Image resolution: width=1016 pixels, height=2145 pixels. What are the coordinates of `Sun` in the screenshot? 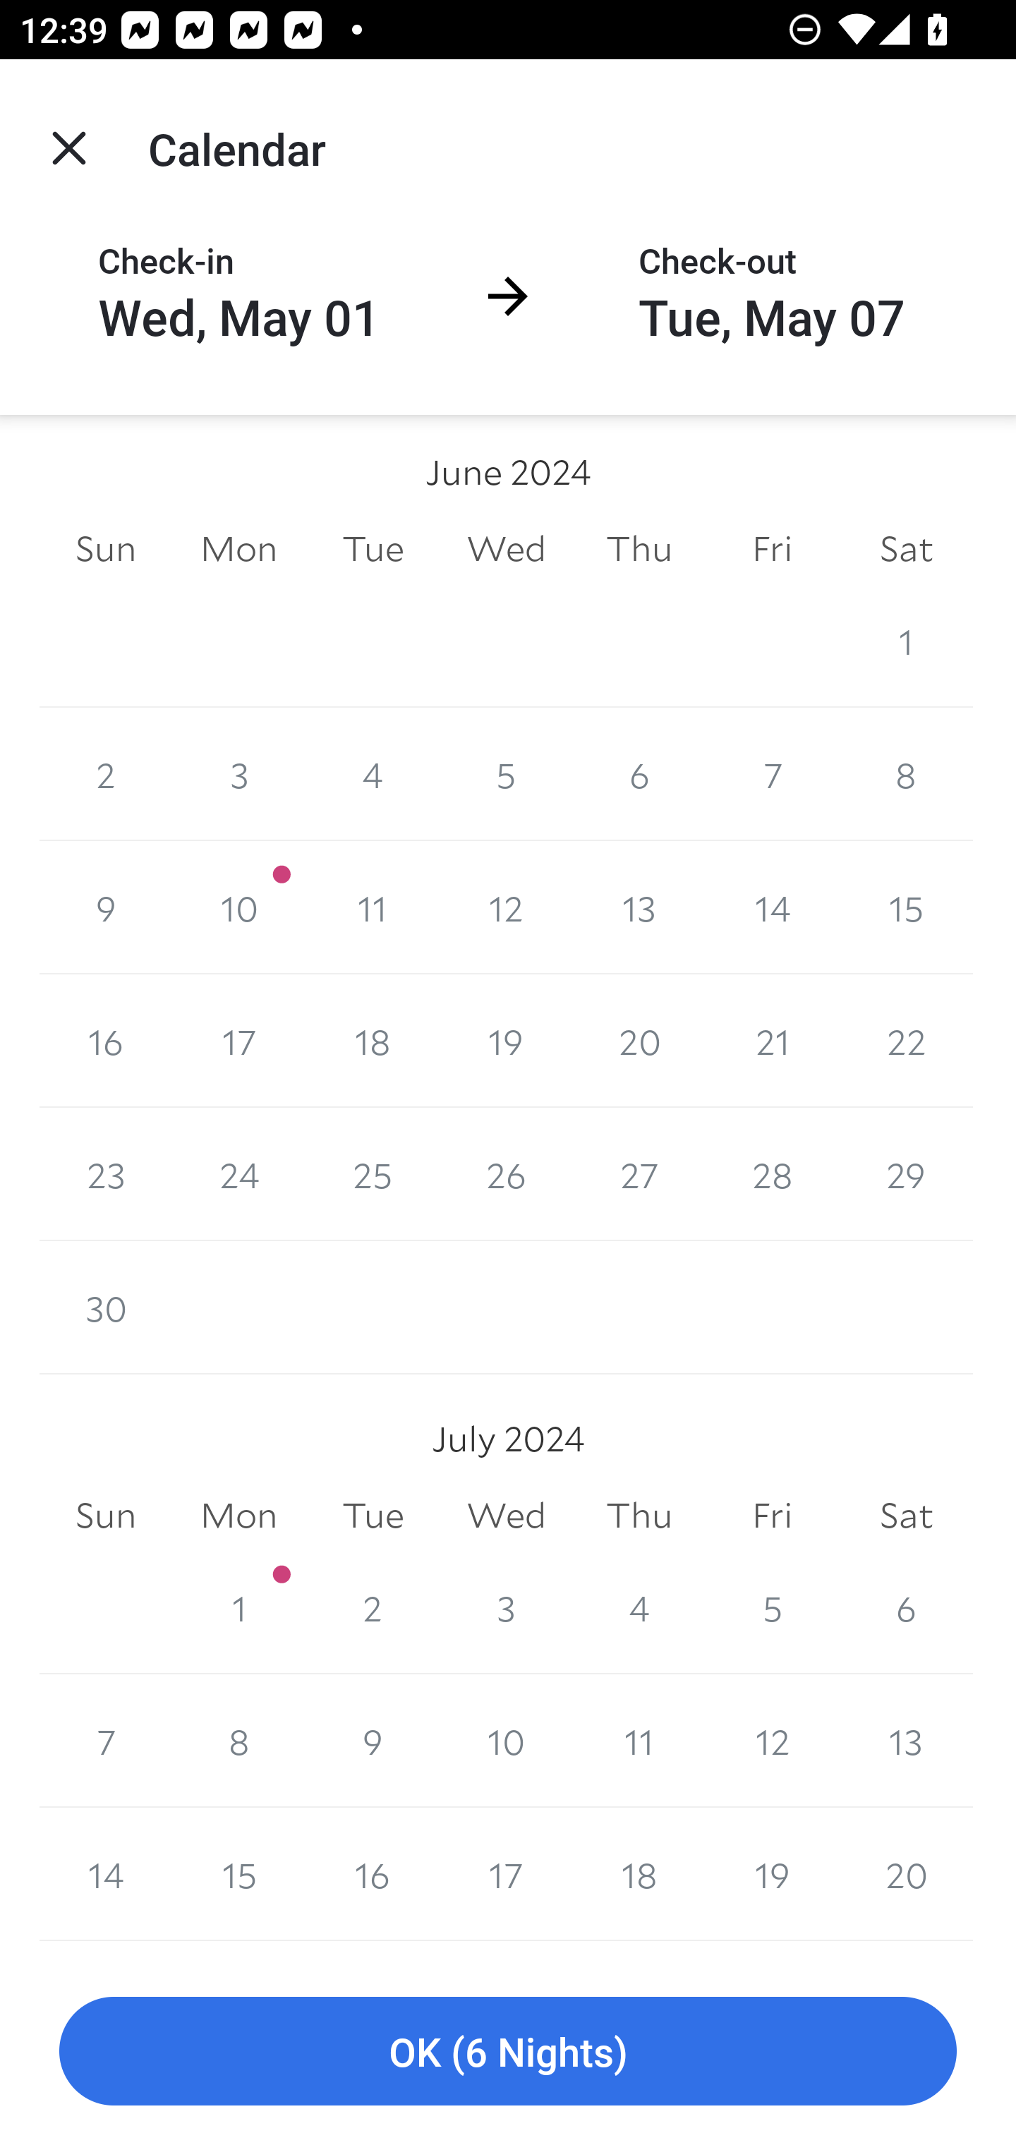 It's located at (106, 549).